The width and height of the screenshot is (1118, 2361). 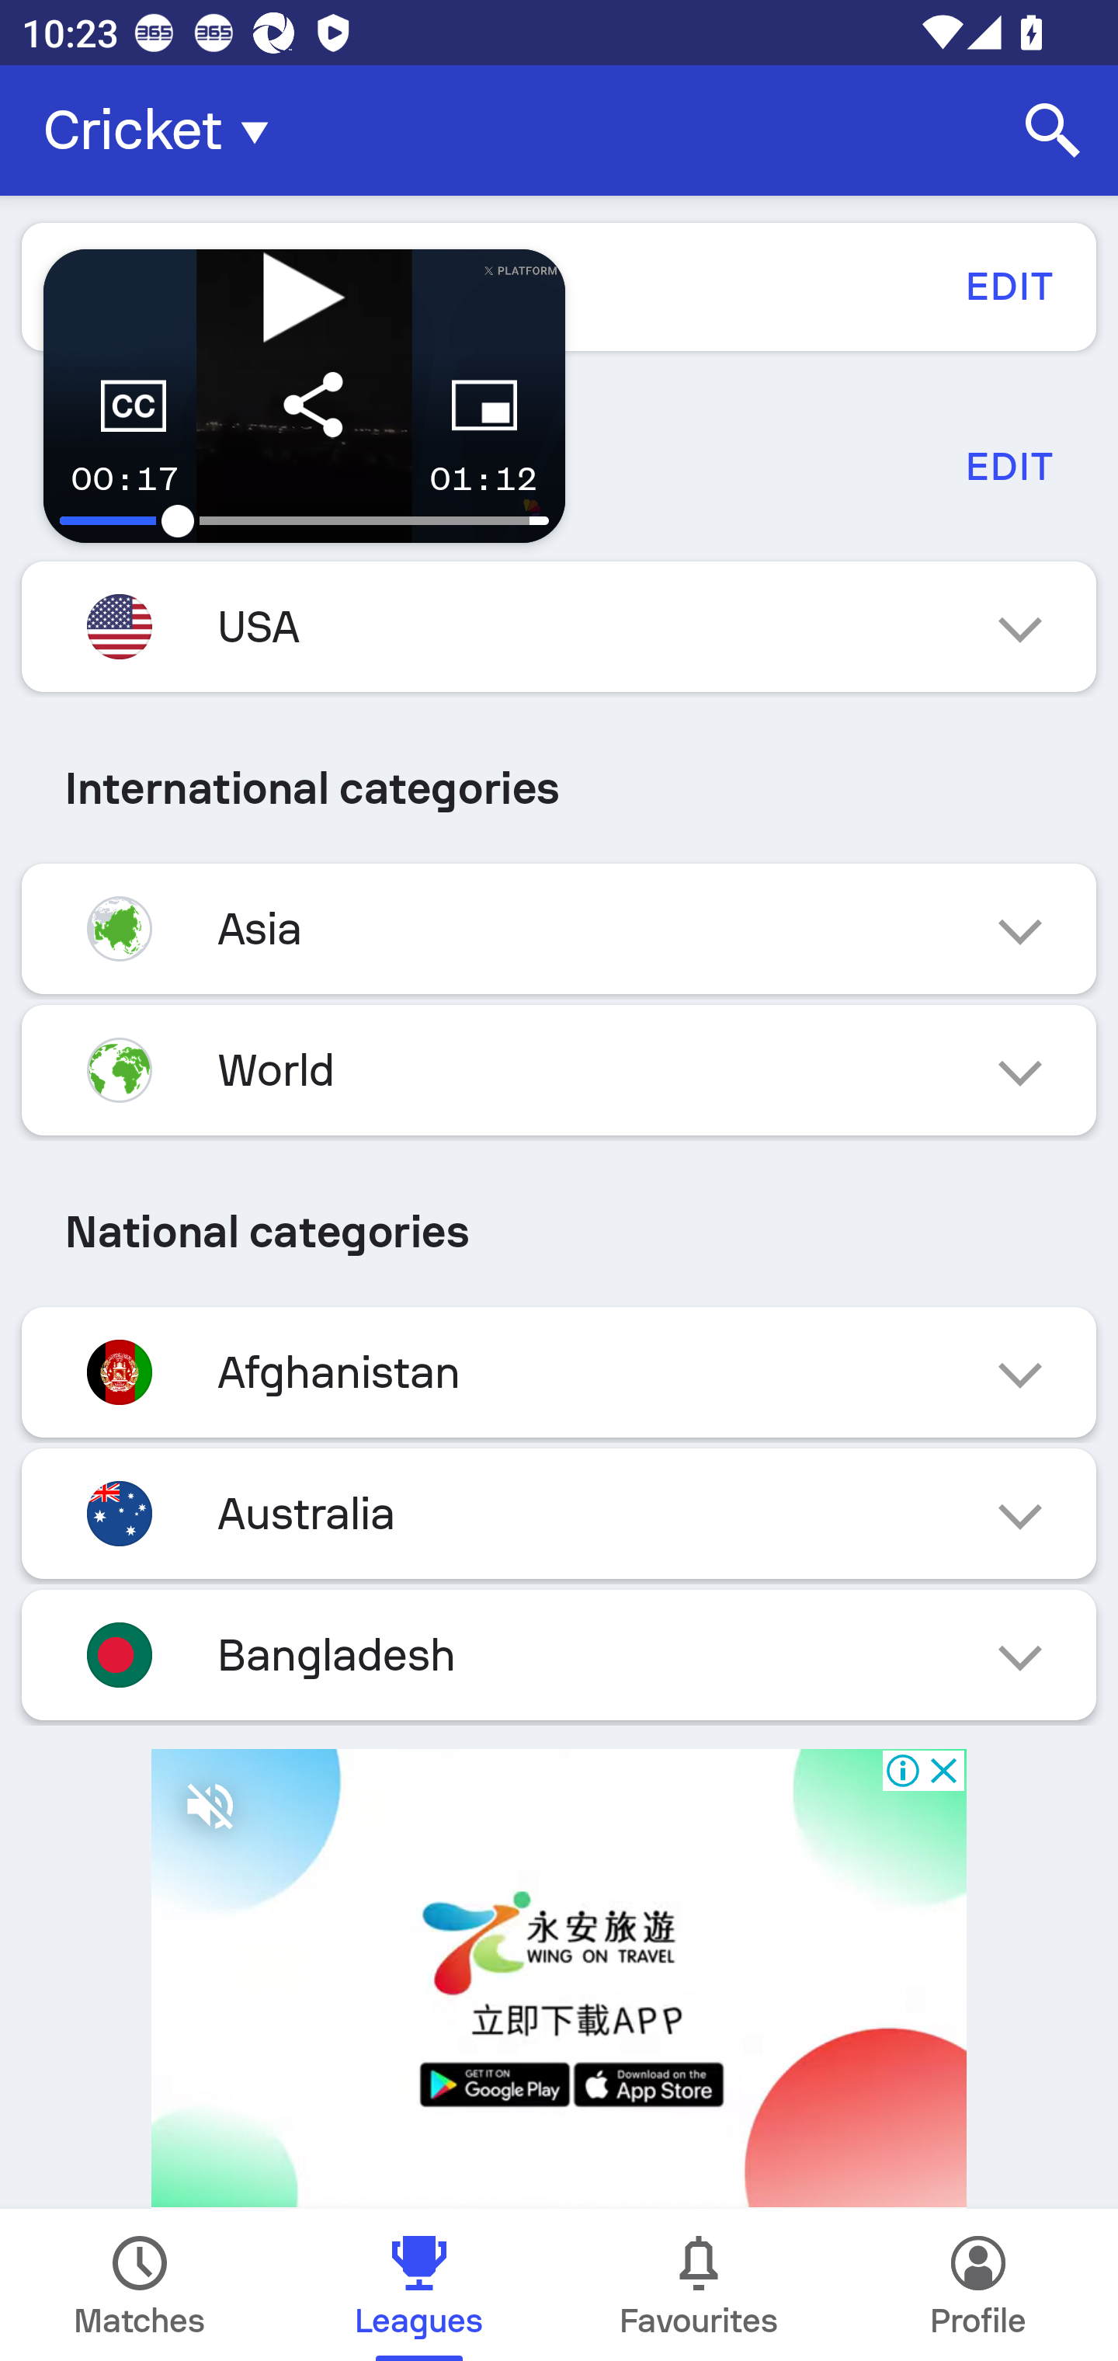 What do you see at coordinates (699, 2285) in the screenshot?
I see `Favourites` at bounding box center [699, 2285].